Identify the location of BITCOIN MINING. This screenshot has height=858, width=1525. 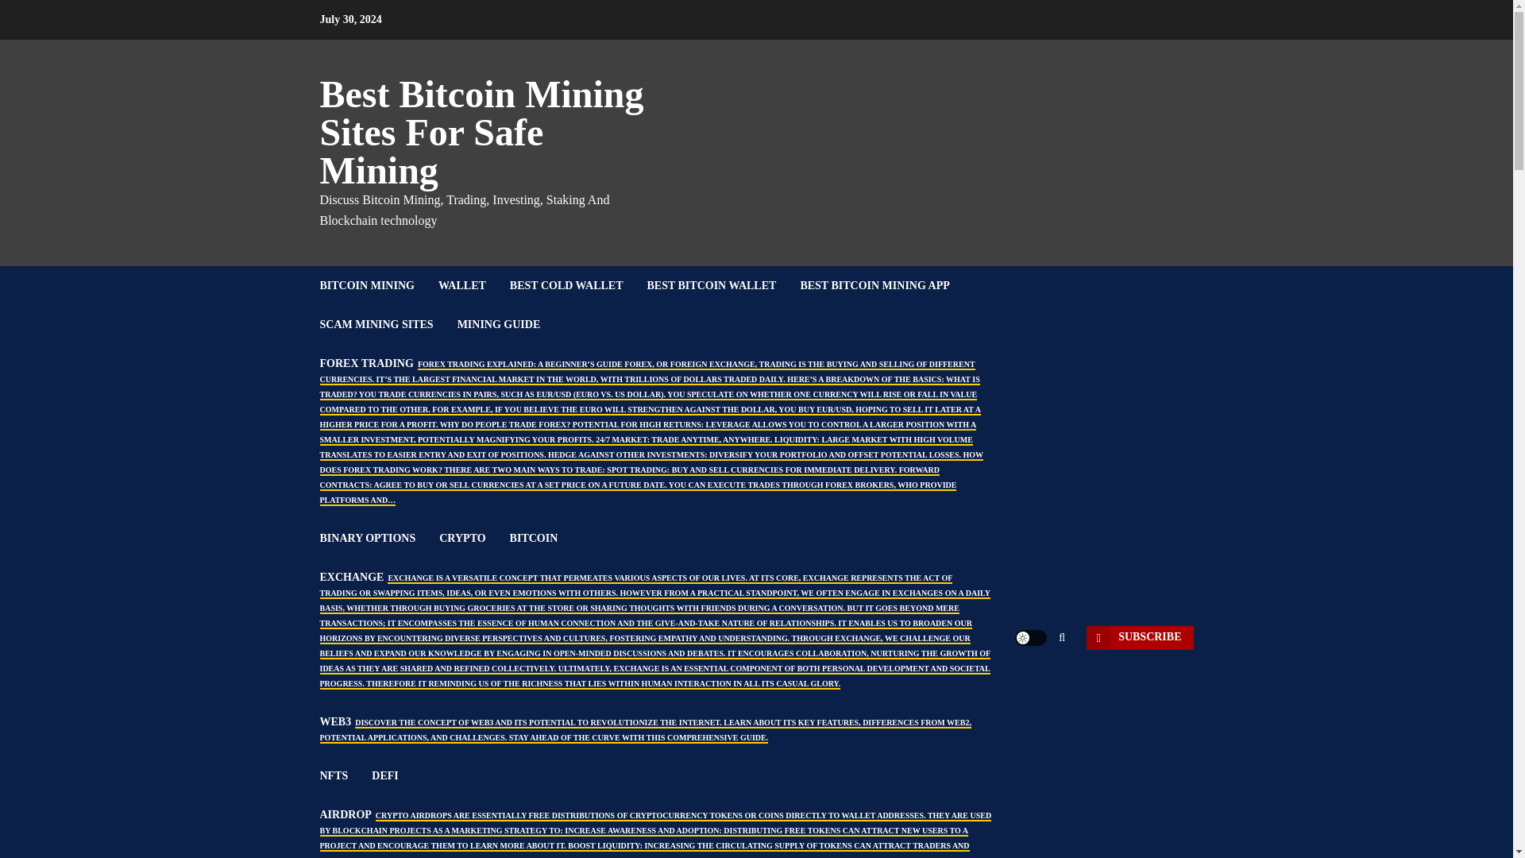
(378, 285).